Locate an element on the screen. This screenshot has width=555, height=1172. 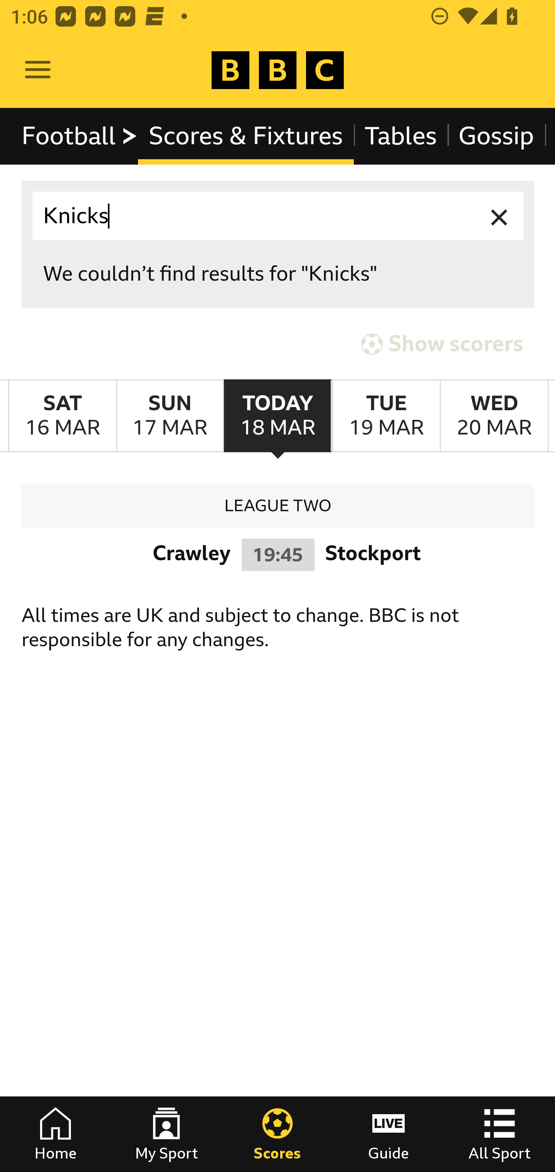
Guide is located at coordinates (388, 1134).